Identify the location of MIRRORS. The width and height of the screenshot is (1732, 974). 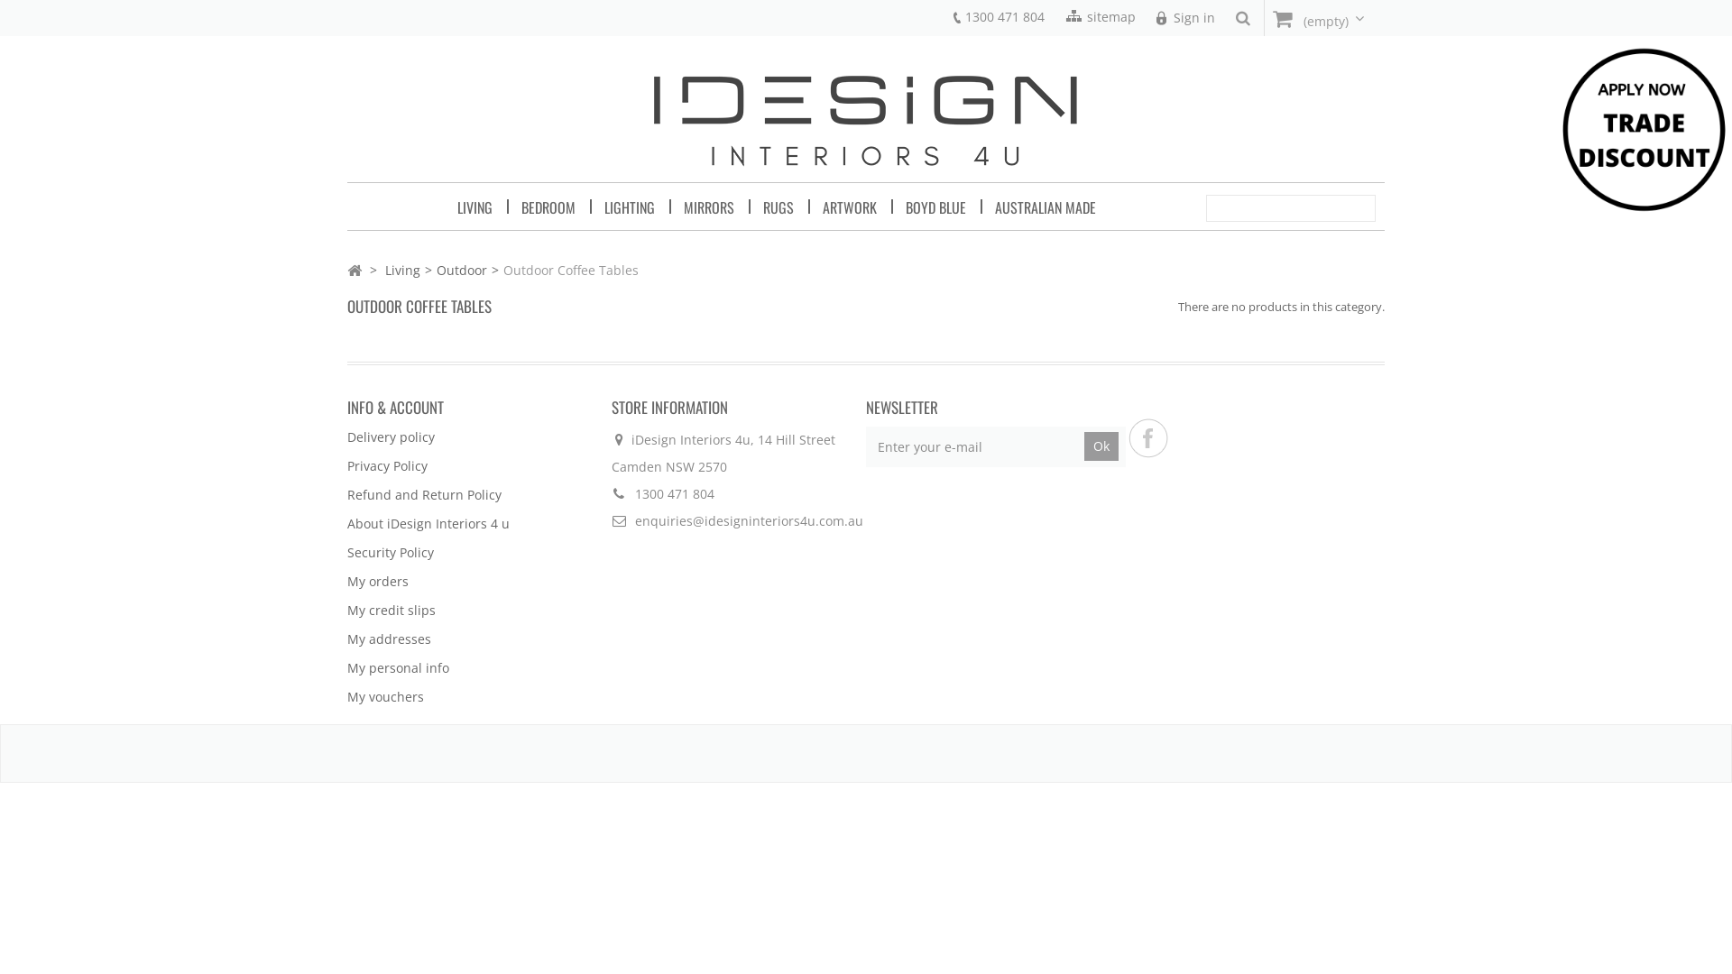
(709, 207).